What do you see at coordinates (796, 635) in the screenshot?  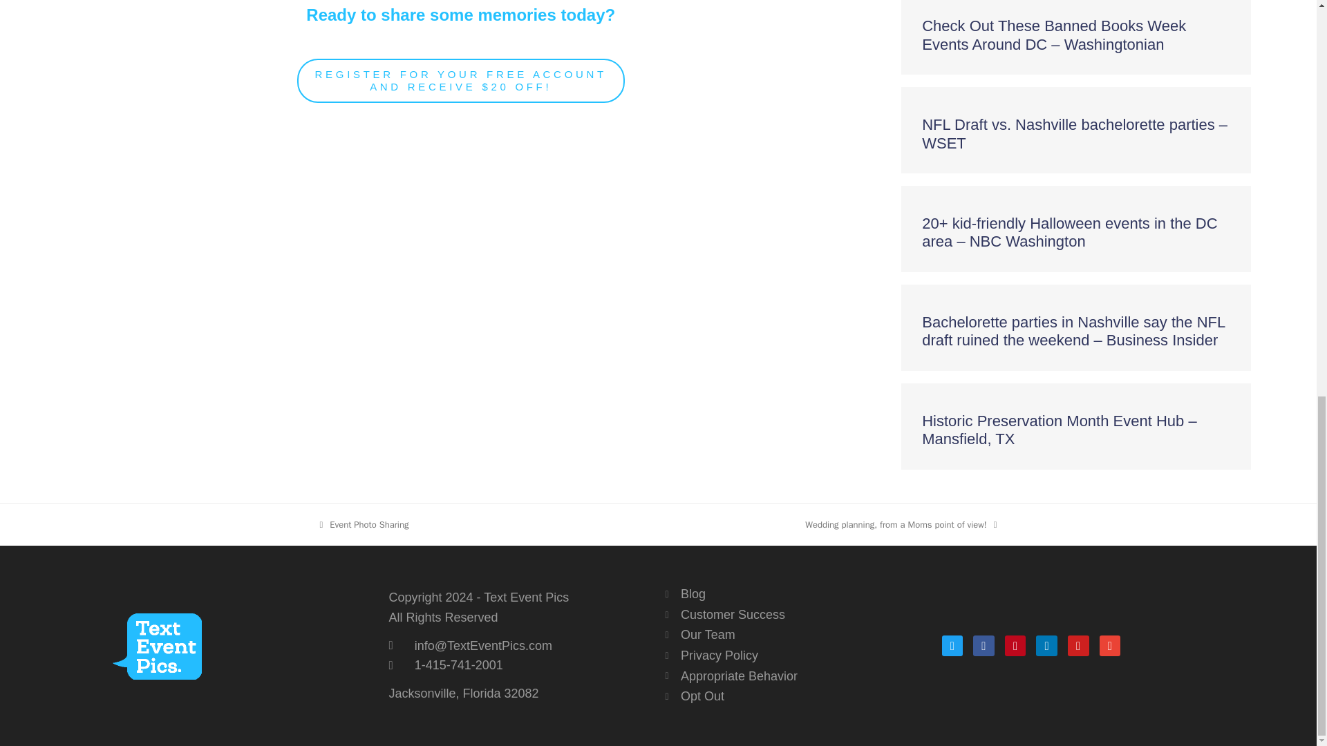 I see `Our Team` at bounding box center [796, 635].